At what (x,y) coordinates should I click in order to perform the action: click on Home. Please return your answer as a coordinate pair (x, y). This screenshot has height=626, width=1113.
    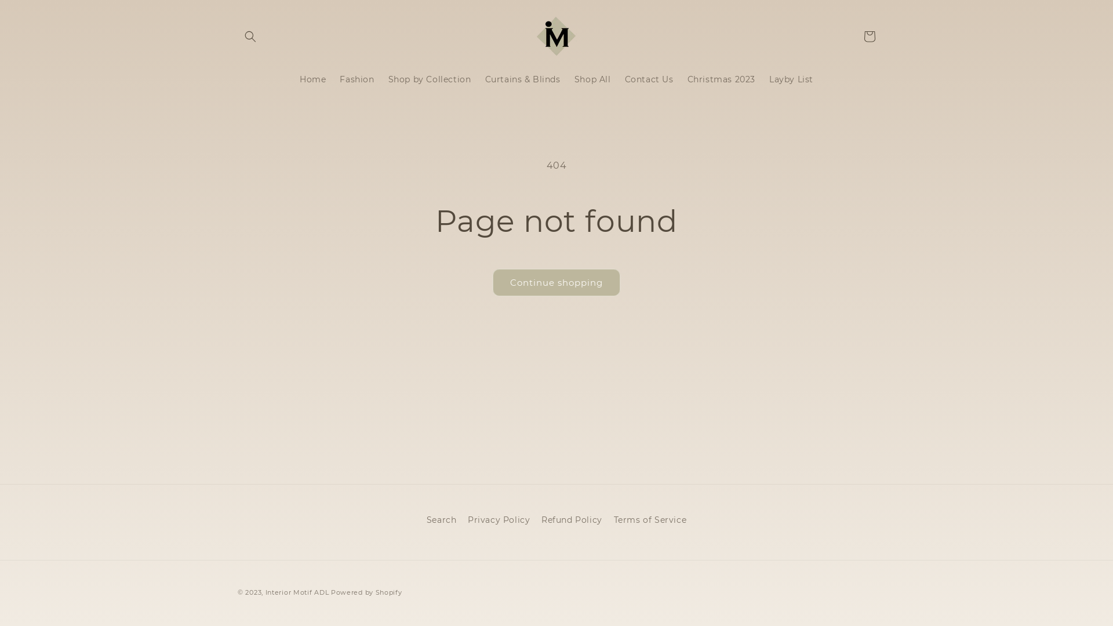
    Looking at the image, I should click on (312, 79).